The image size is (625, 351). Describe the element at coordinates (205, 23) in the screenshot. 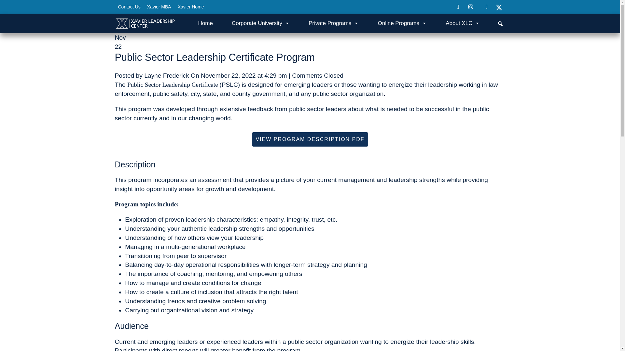

I see `Home` at that location.